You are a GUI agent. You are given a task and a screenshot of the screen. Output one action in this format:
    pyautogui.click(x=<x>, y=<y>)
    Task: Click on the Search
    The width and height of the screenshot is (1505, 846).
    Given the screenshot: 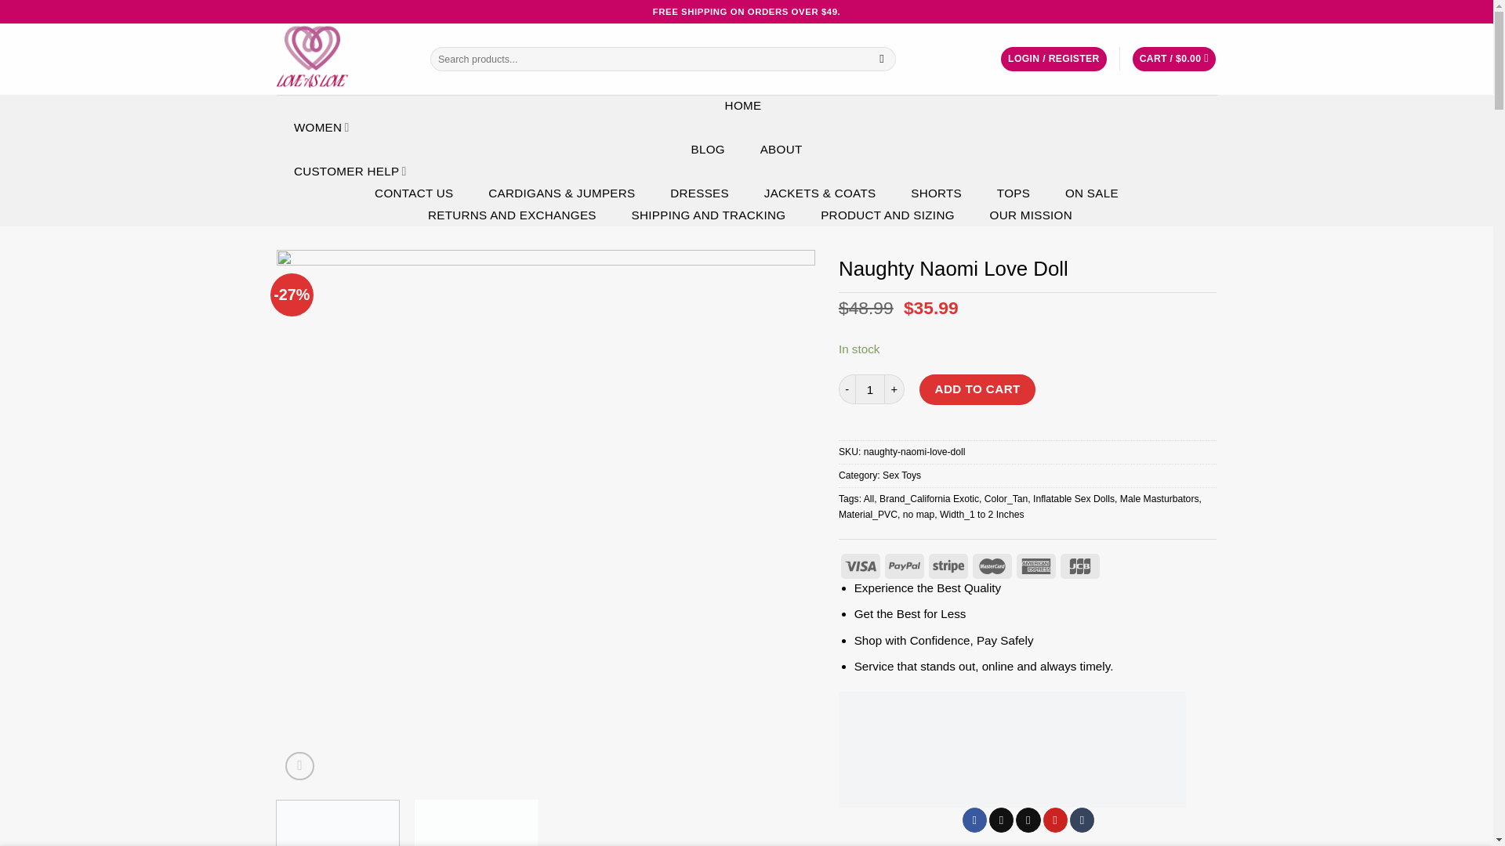 What is the action you would take?
    pyautogui.click(x=881, y=58)
    